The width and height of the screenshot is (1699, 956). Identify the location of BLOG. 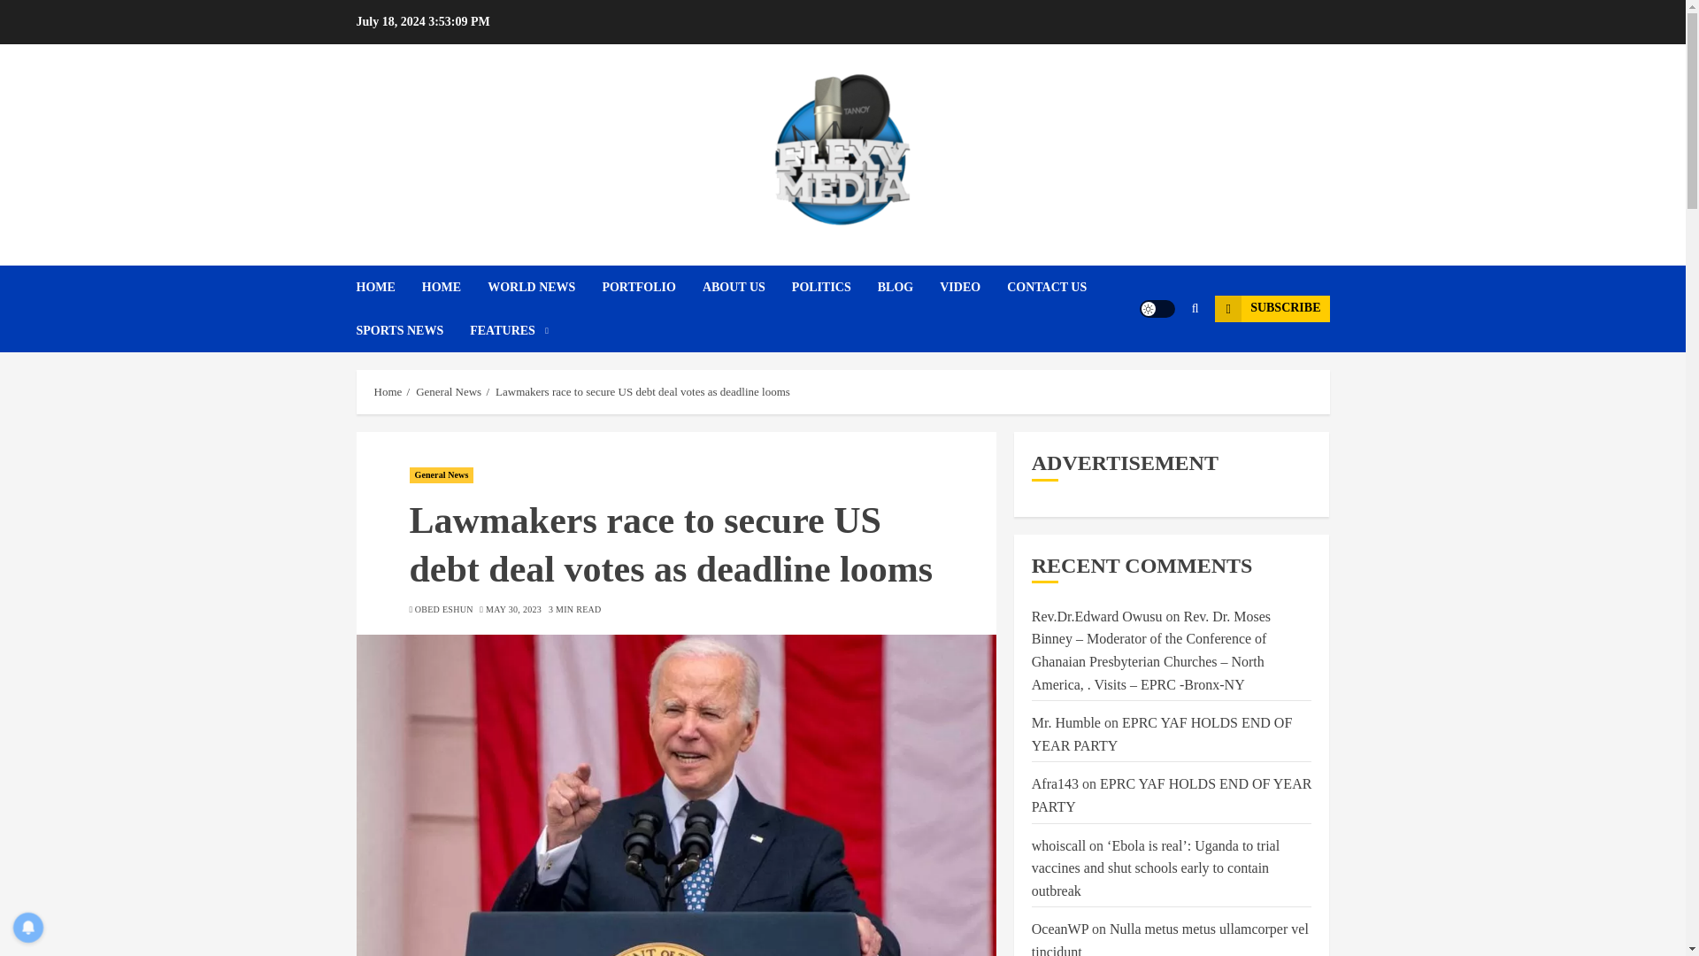
(908, 287).